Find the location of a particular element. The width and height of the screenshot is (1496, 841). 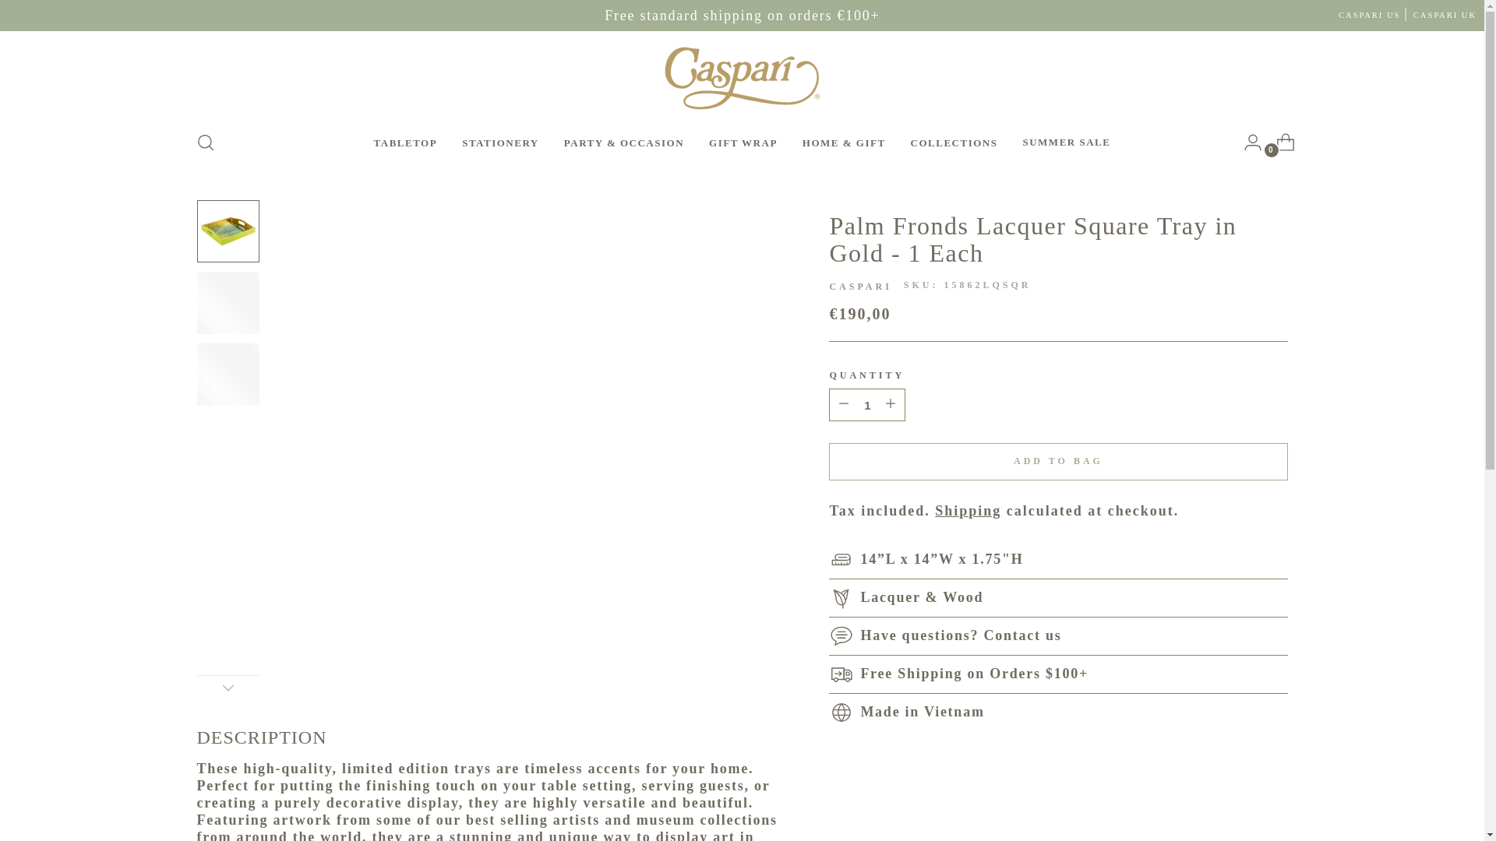

TABLETOP is located at coordinates (406, 142).